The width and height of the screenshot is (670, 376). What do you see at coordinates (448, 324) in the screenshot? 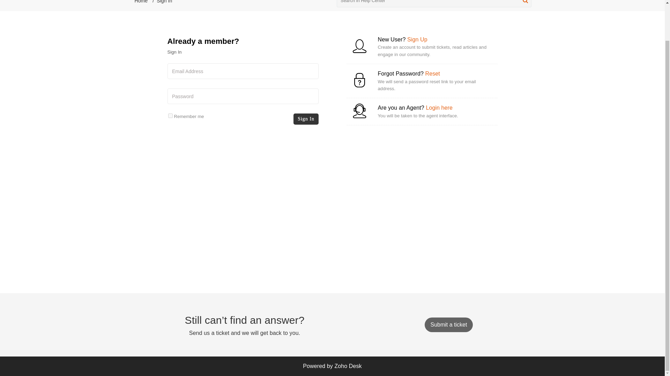
I see `Submit a ticket` at bounding box center [448, 324].